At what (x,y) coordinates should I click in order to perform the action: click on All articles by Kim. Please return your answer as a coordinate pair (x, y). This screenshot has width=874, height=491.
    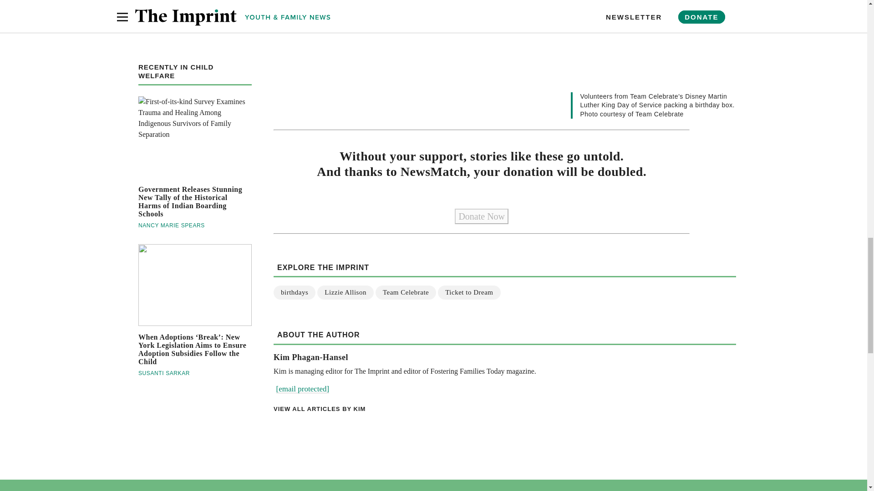
    Looking at the image, I should click on (504, 409).